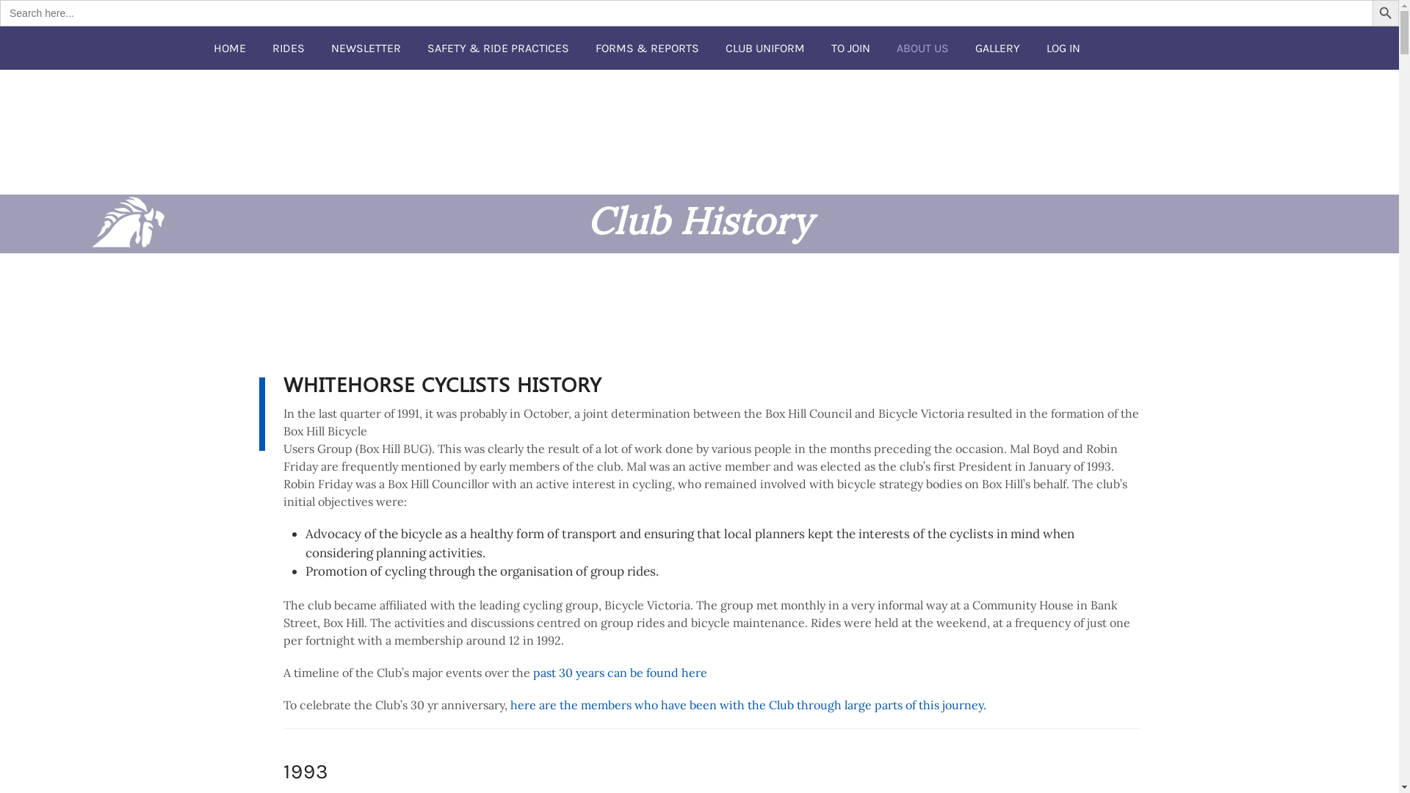 The width and height of the screenshot is (1410, 793). Describe the element at coordinates (765, 48) in the screenshot. I see `CLUB UNIFORM` at that location.